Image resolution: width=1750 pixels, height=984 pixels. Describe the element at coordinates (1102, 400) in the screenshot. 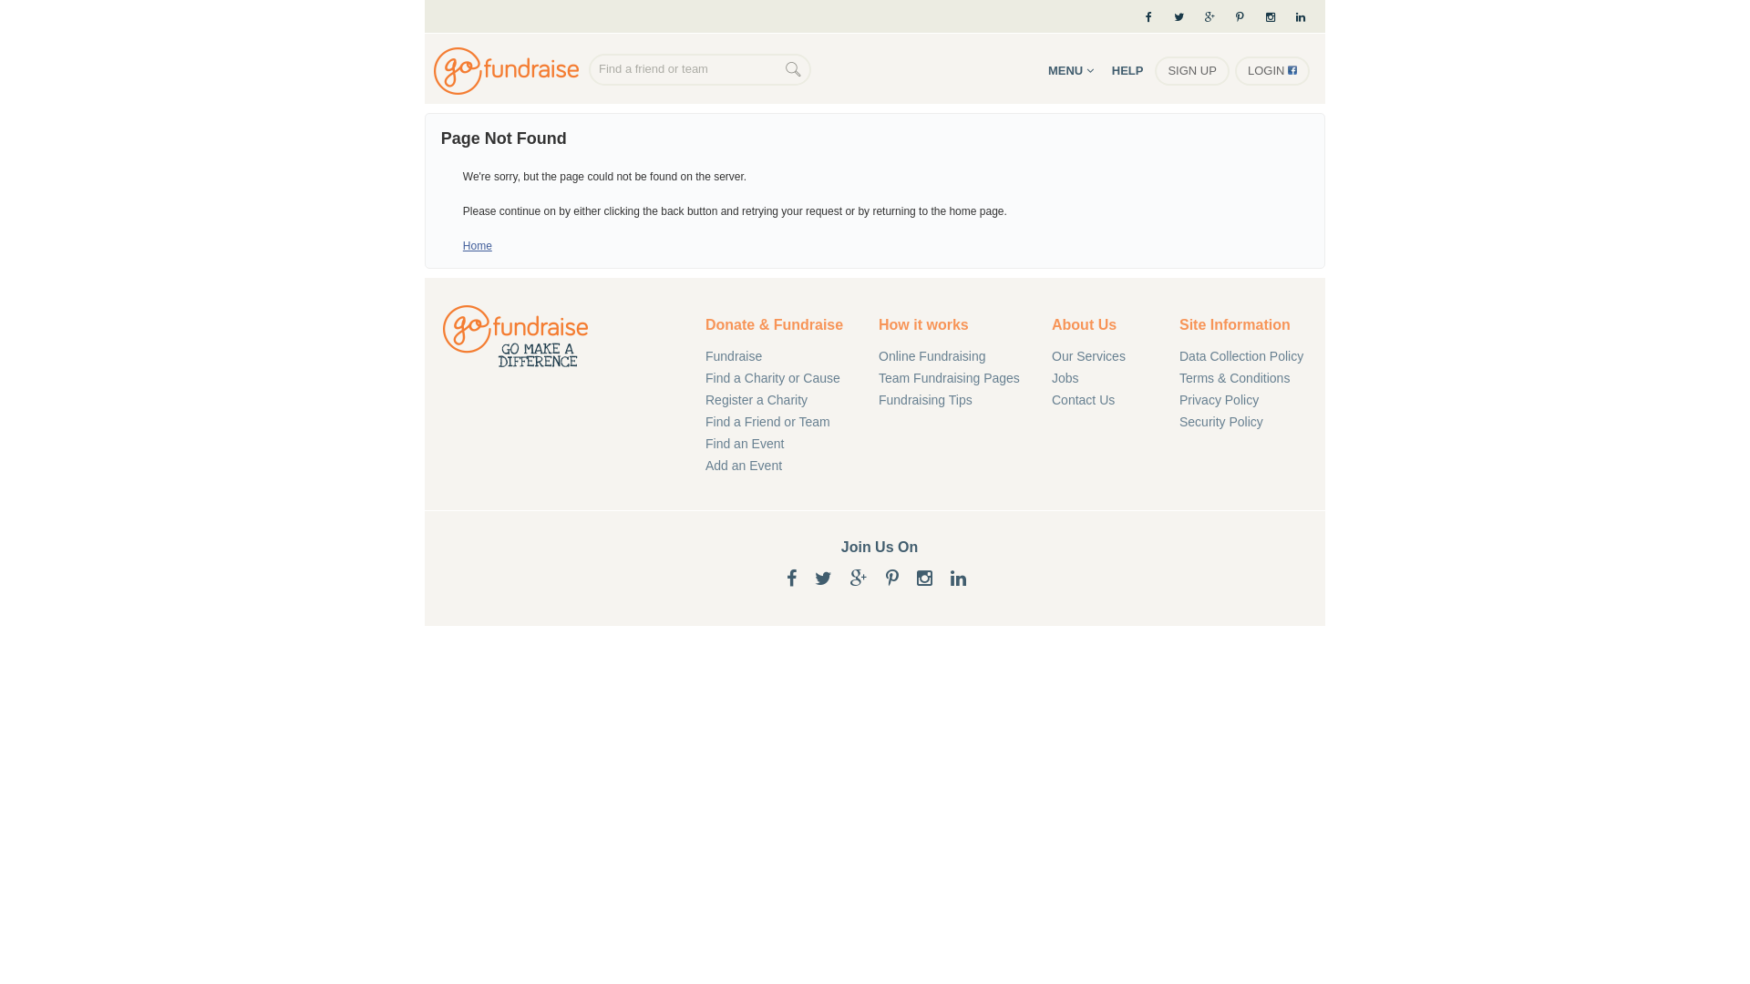

I see `Contact Us` at that location.